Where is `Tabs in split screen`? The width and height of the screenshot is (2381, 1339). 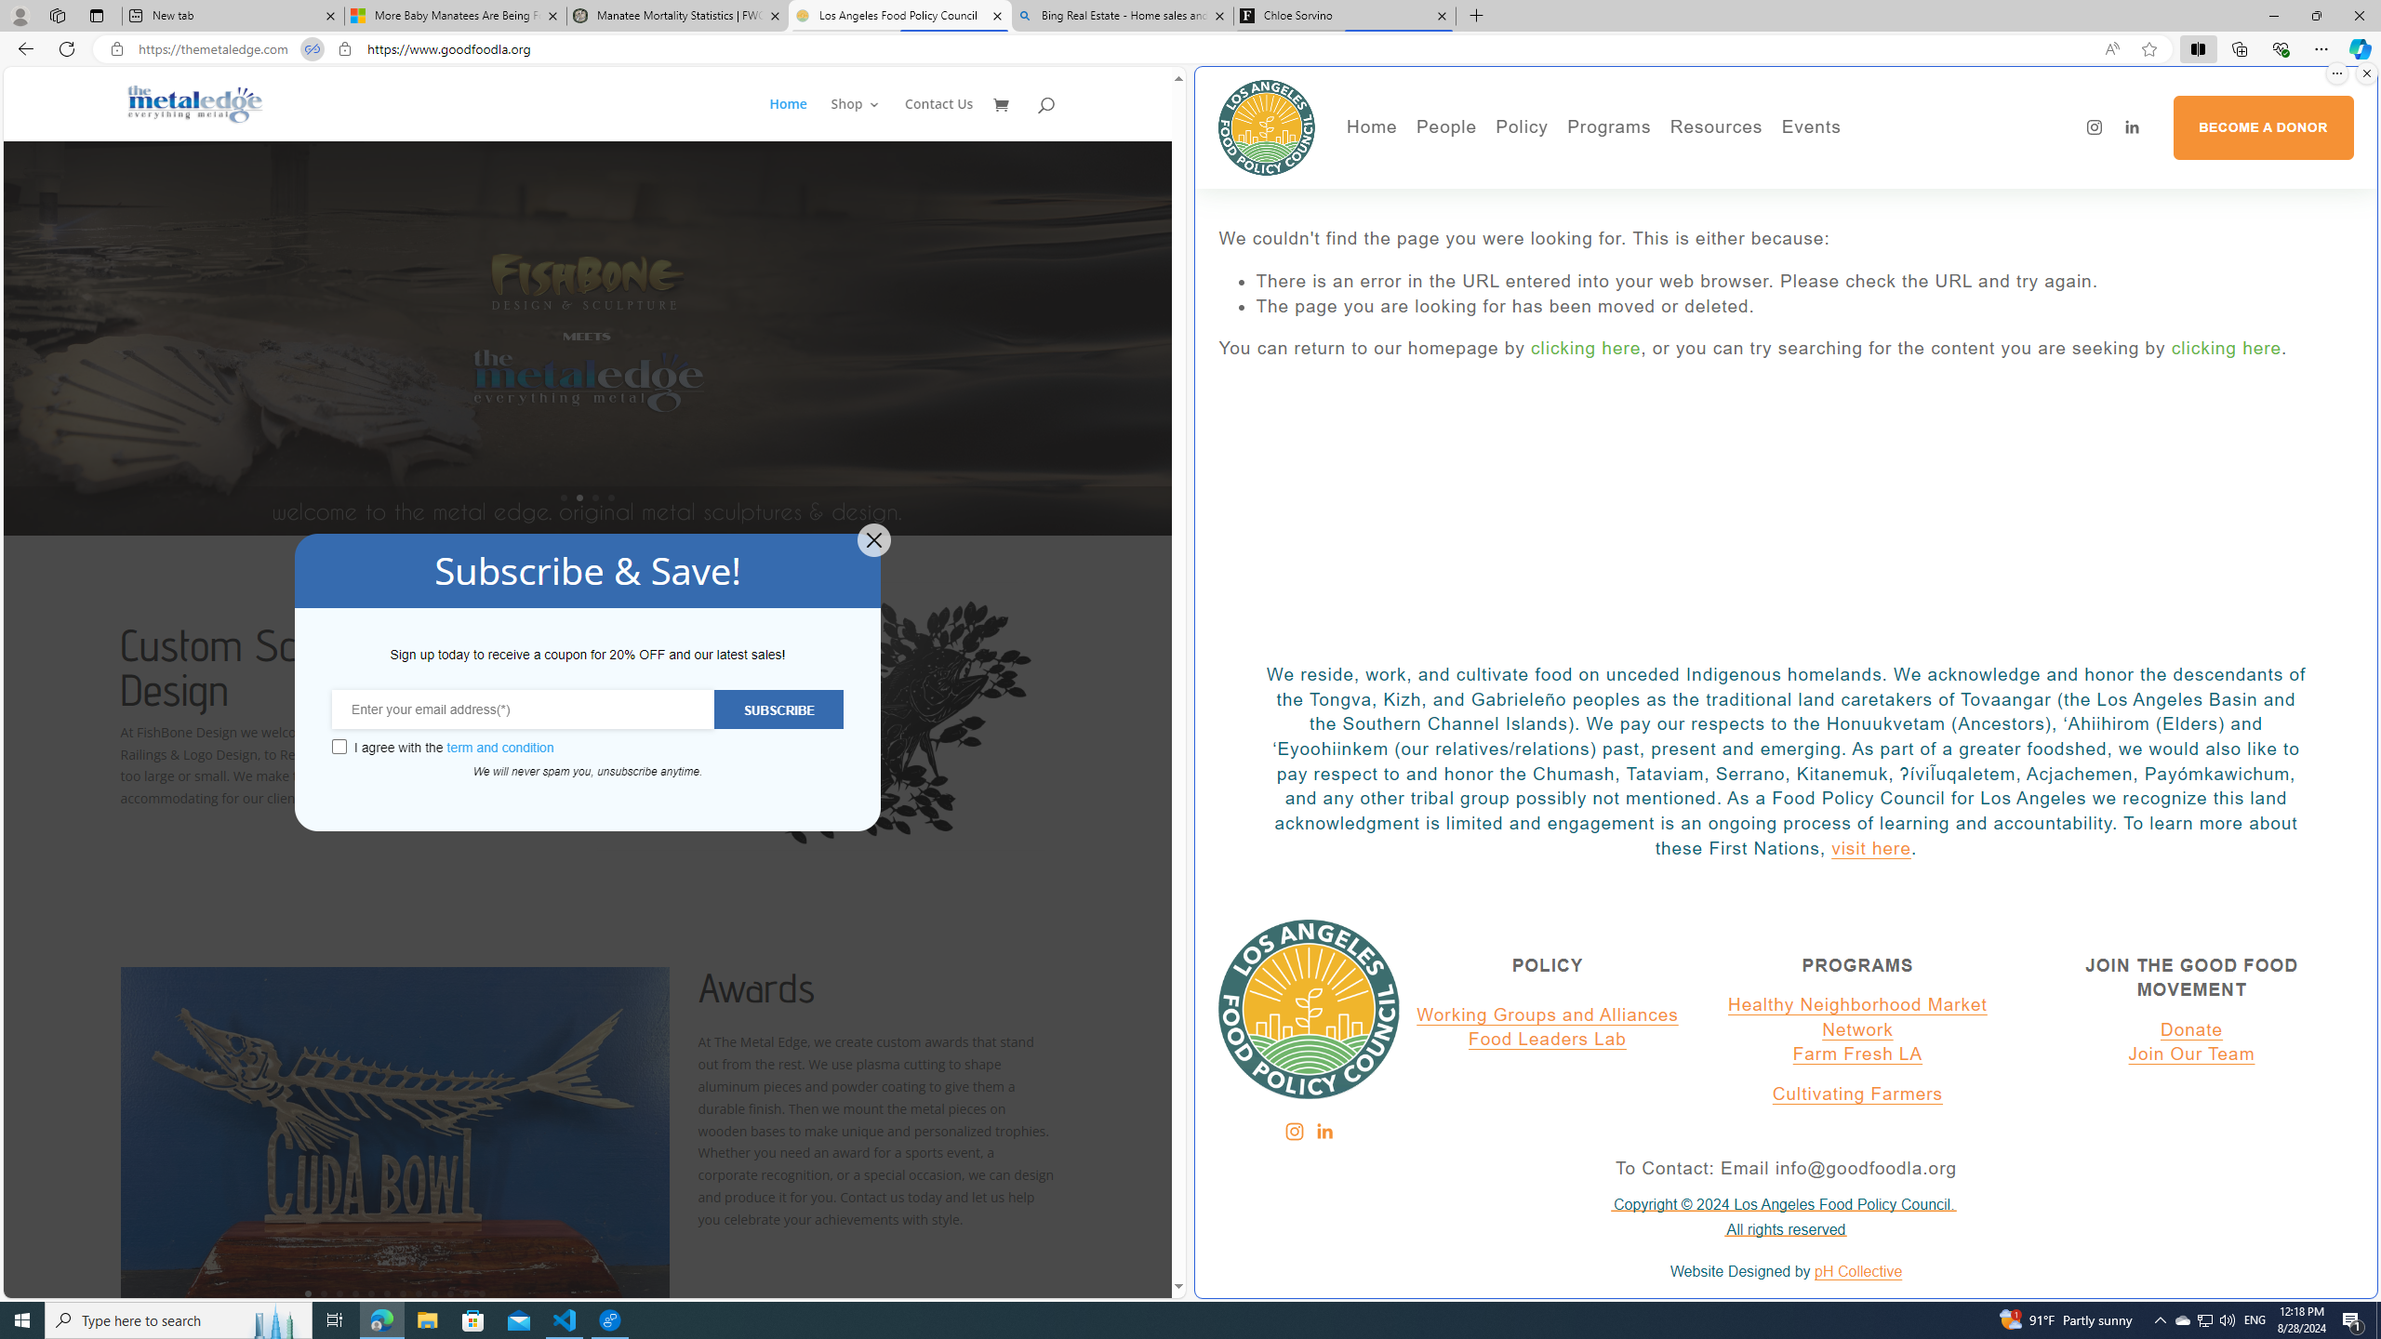 Tabs in split screen is located at coordinates (312, 49).